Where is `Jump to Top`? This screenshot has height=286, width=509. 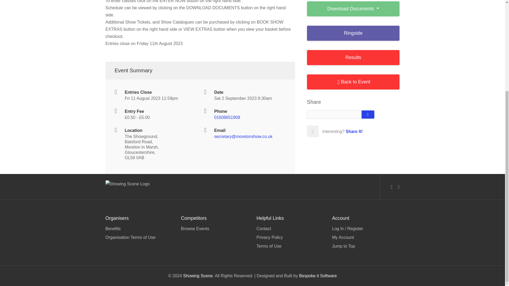 Jump to Top is located at coordinates (366, 245).